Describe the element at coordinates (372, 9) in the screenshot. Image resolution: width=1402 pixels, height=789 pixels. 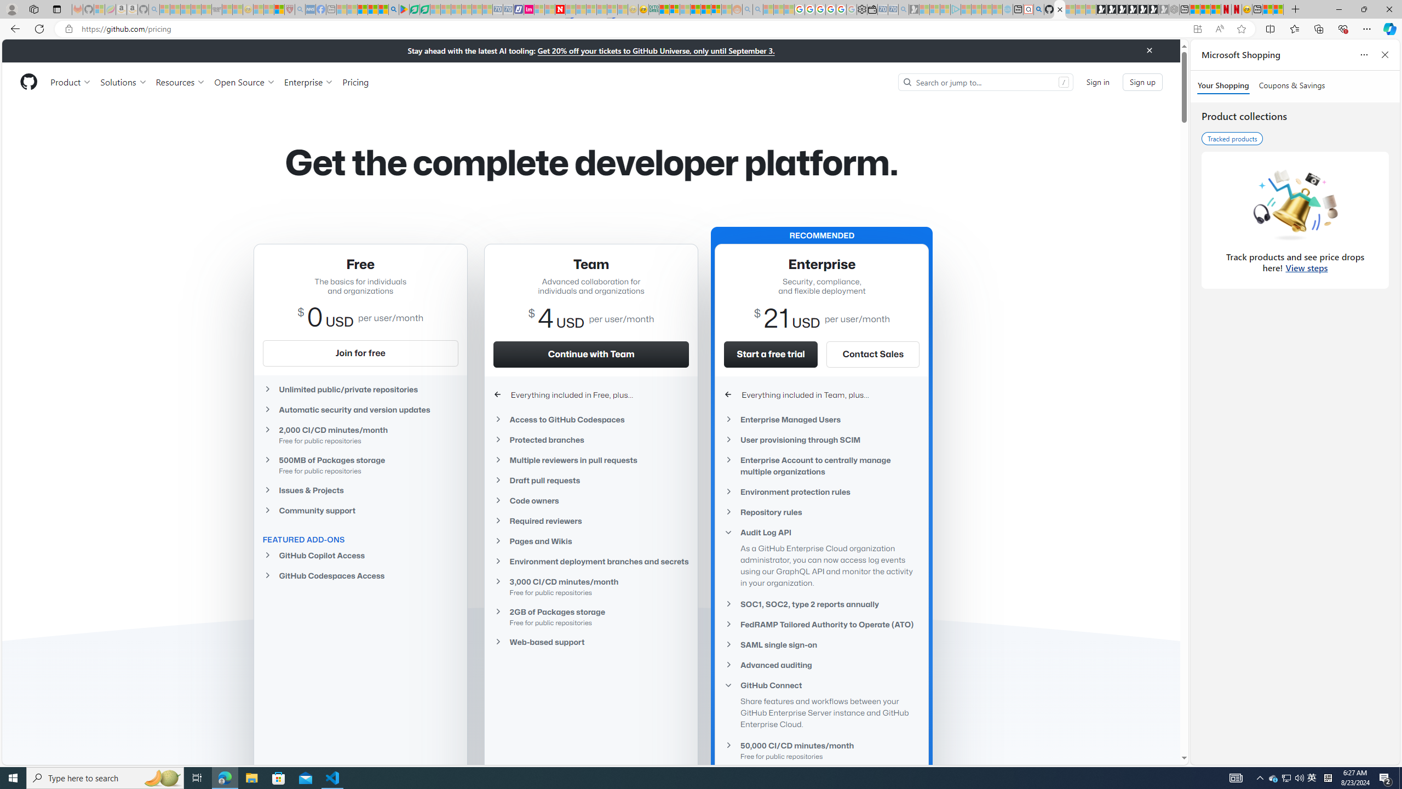
I see `Pets - MSN` at that location.